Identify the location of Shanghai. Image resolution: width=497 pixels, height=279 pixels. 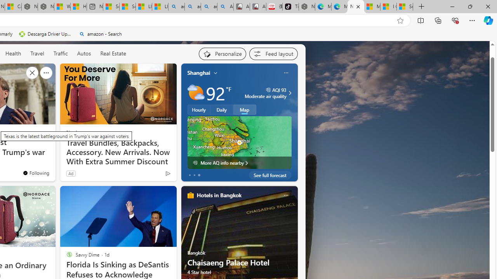
(199, 73).